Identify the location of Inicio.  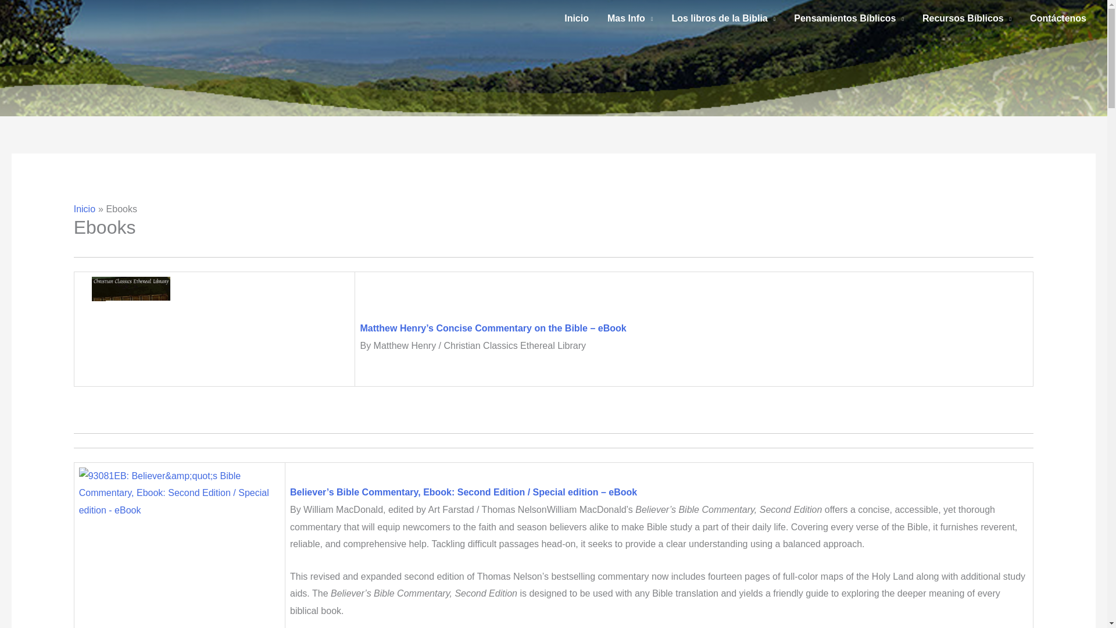
(577, 19).